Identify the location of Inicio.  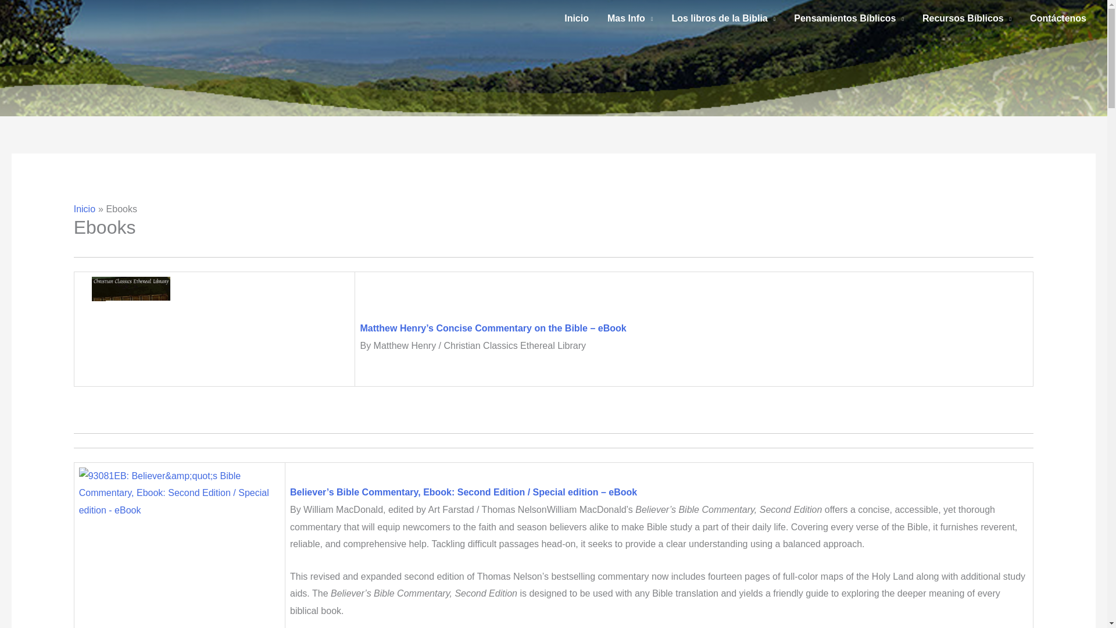
(577, 19).